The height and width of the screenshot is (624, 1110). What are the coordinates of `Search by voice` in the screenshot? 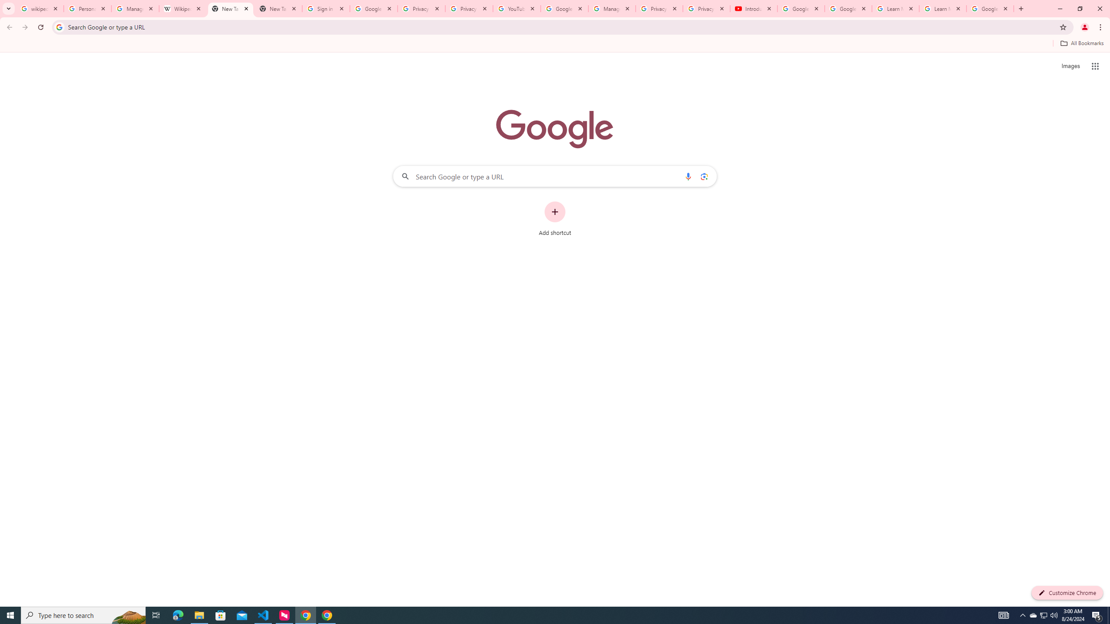 It's located at (688, 176).